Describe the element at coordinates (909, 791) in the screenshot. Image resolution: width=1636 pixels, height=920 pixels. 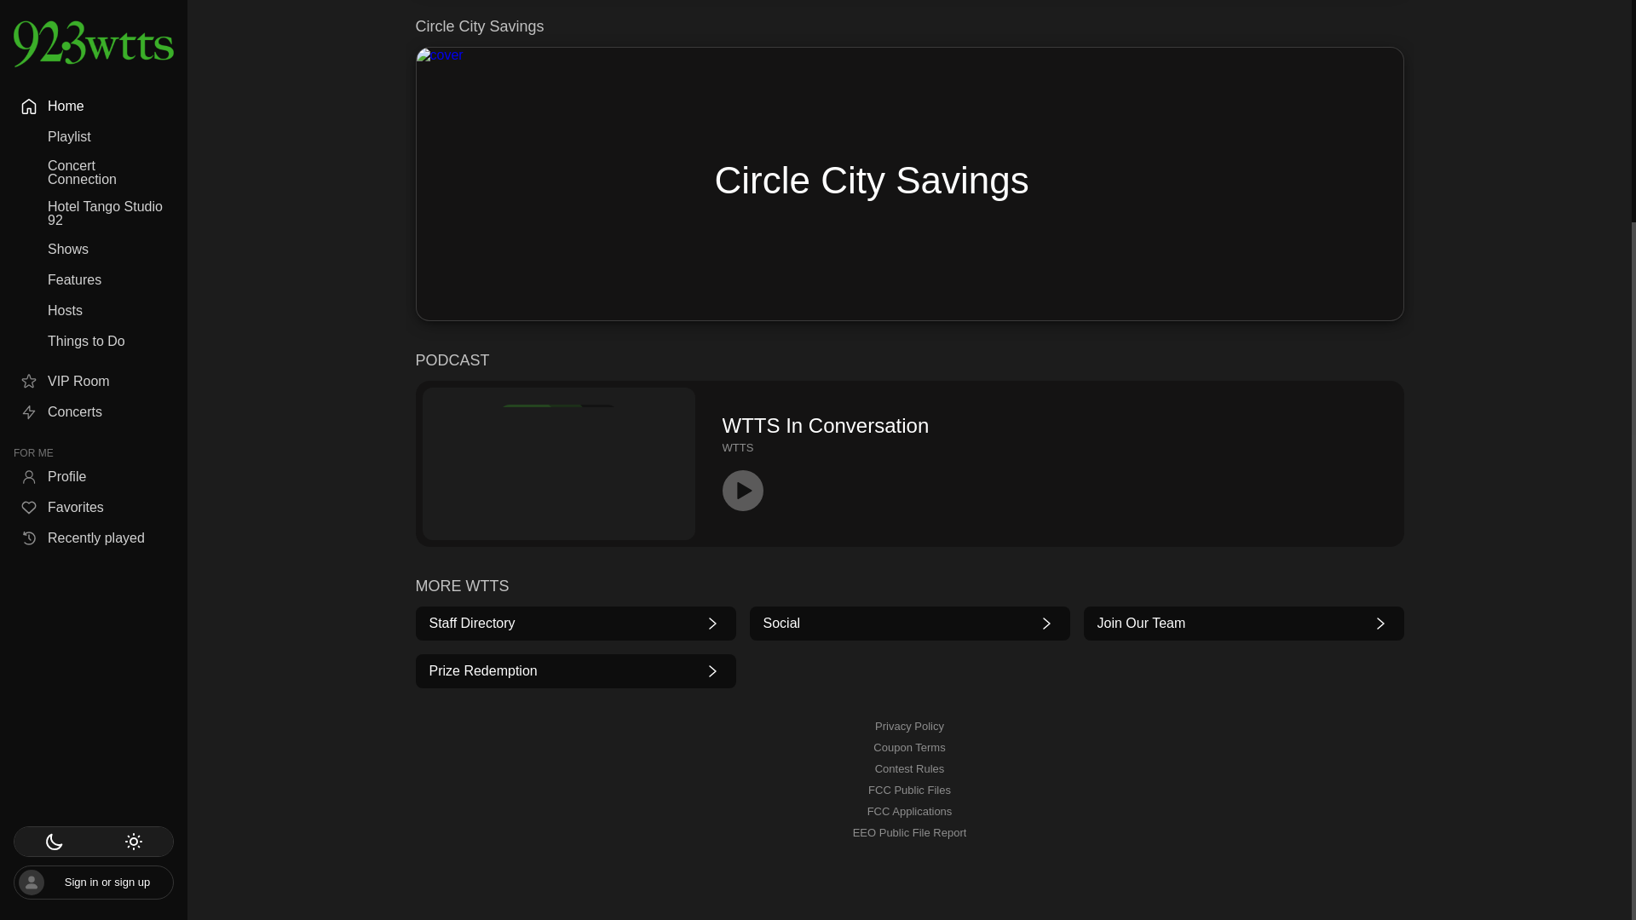
I see `FCC Public Files` at that location.